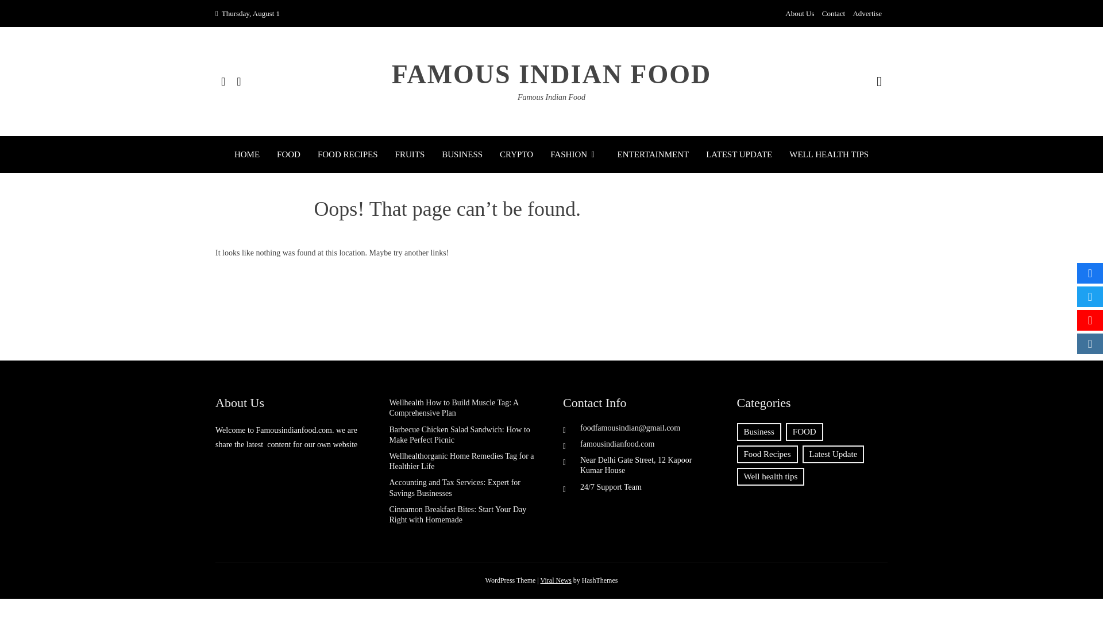 This screenshot has height=620, width=1103. Describe the element at coordinates (454, 408) in the screenshot. I see `Wellhealth How to Build Muscle Tag: A Comprehensive Plan` at that location.